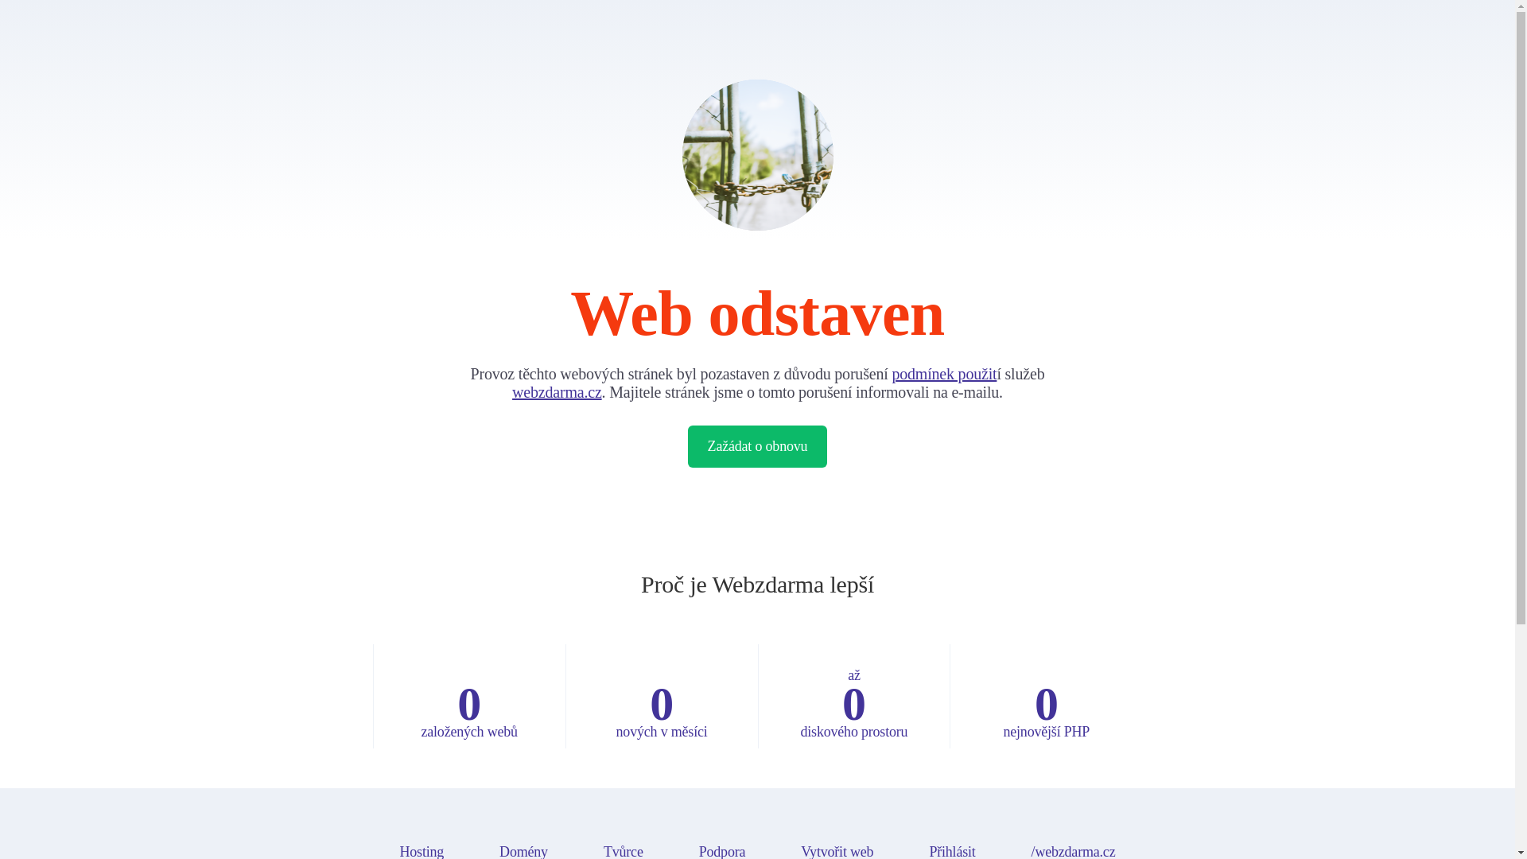 The width and height of the screenshot is (1527, 859). What do you see at coordinates (557, 391) in the screenshot?
I see `webzdarma.cz` at bounding box center [557, 391].